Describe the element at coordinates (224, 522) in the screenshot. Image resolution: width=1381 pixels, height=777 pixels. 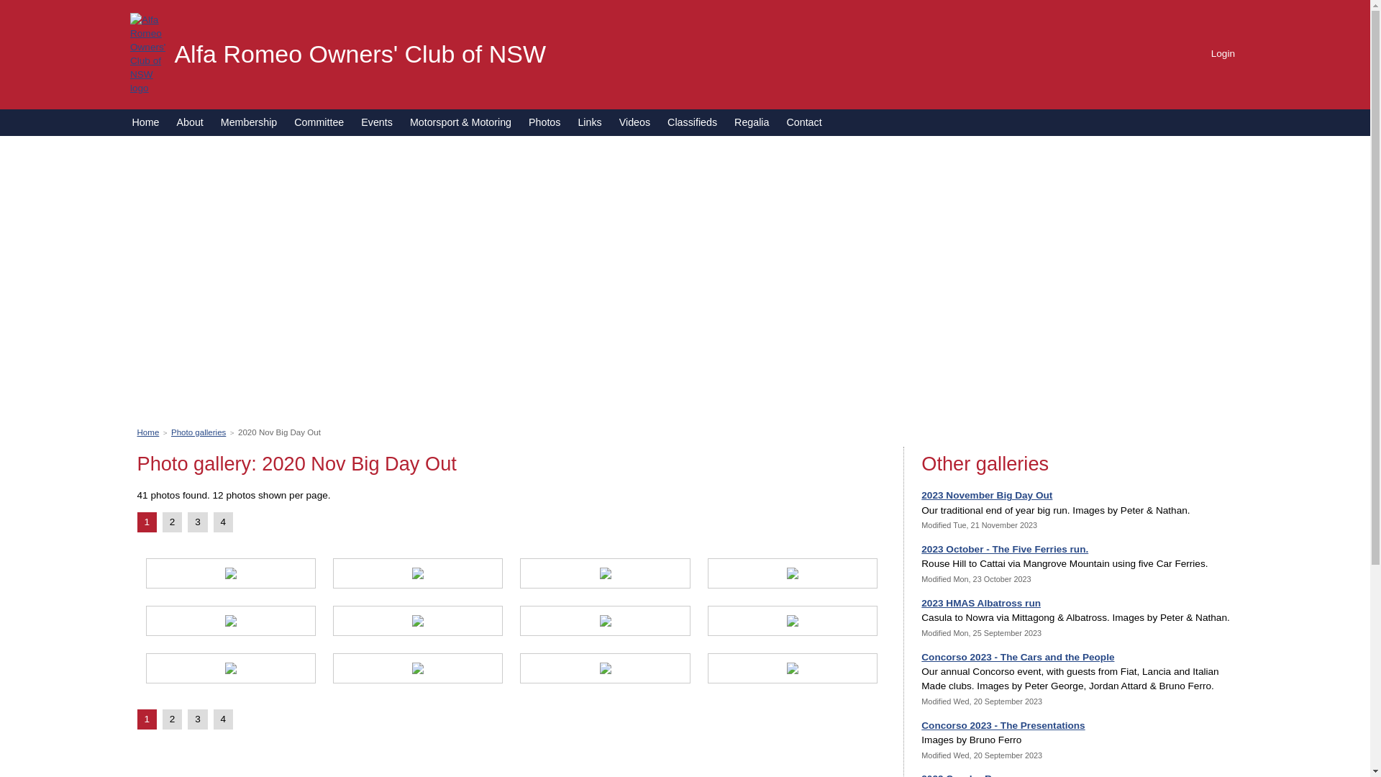
I see `4` at that location.